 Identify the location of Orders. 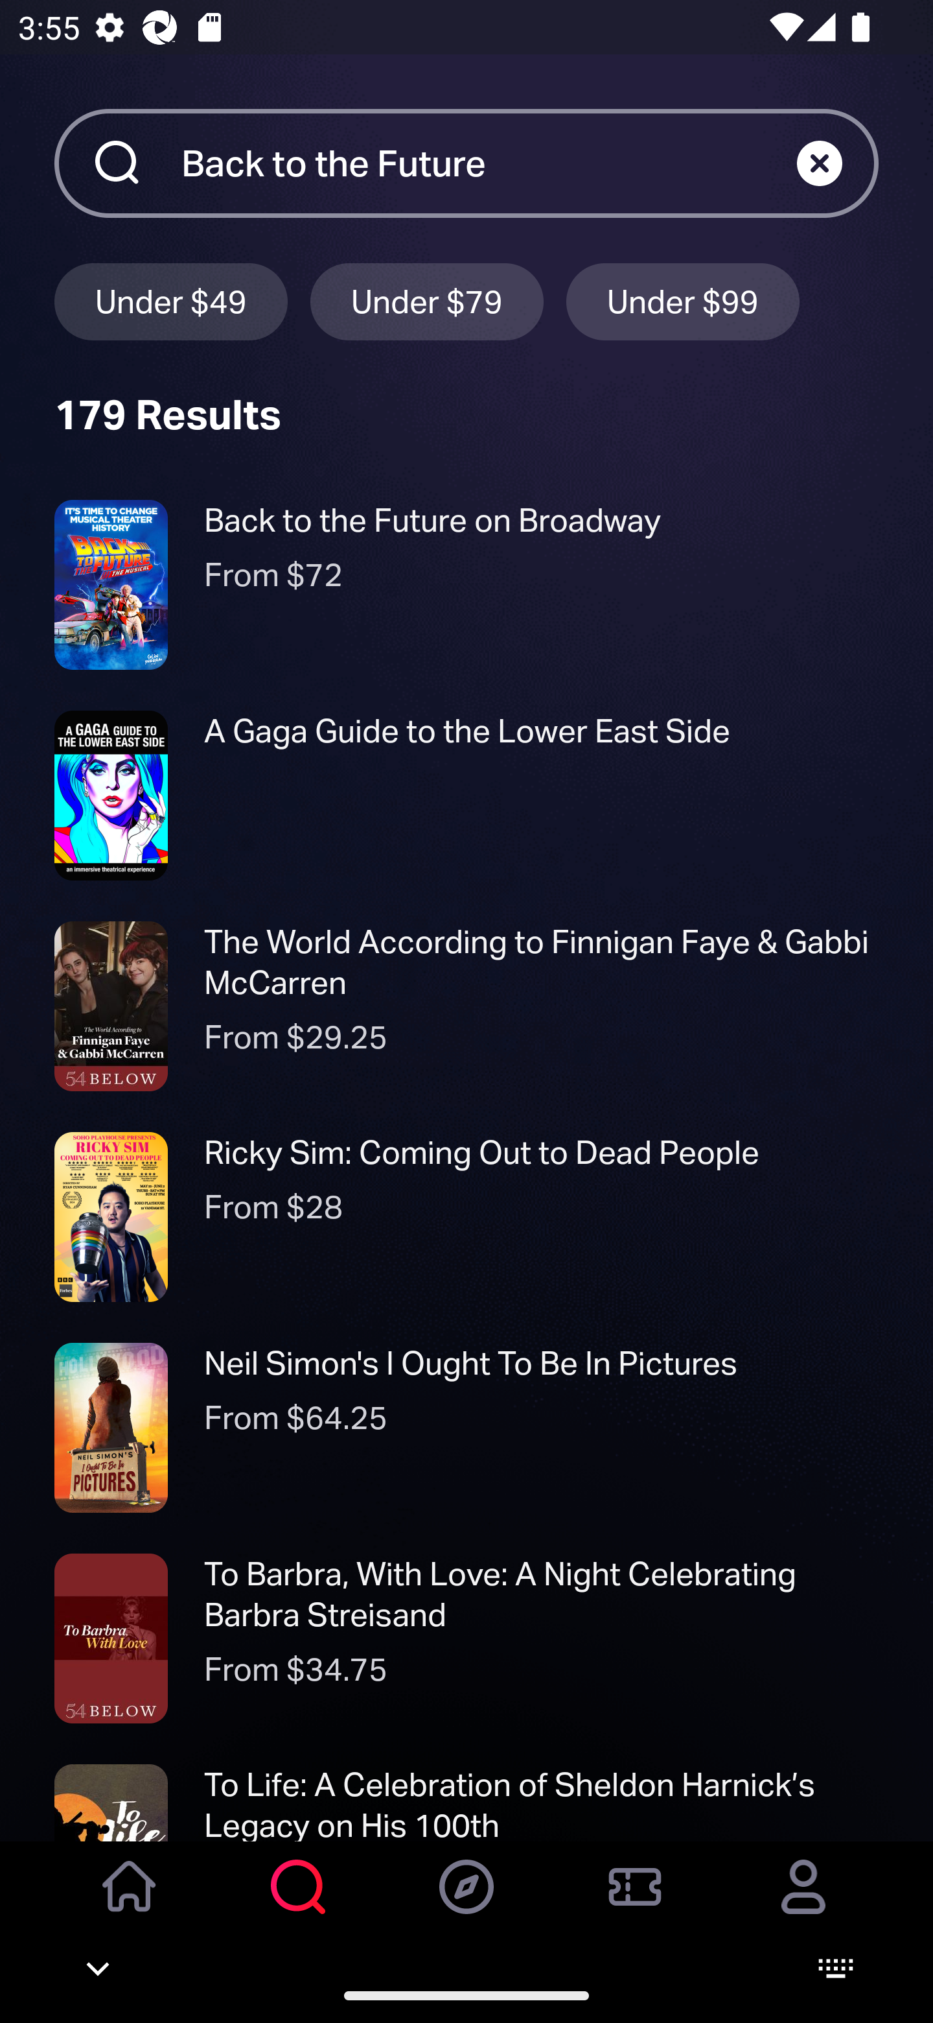
(635, 1904).